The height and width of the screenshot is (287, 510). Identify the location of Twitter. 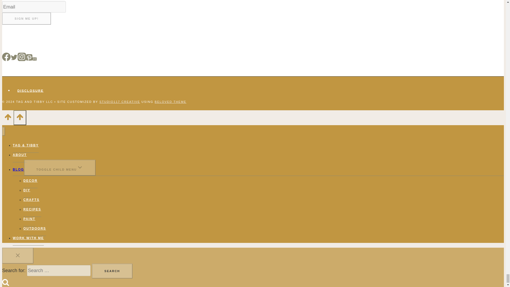
(14, 57).